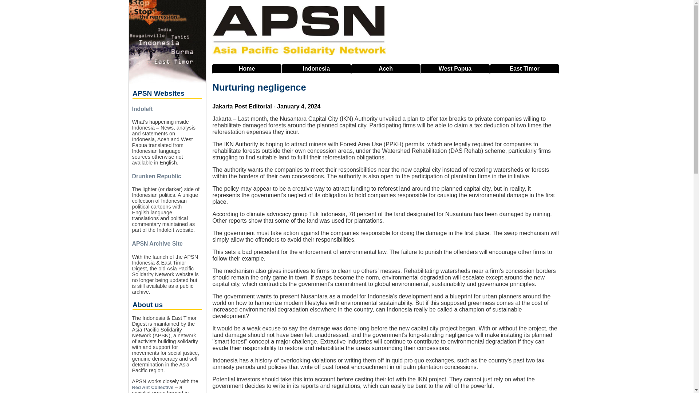 The width and height of the screenshot is (699, 393). I want to click on East Timor, so click(524, 68).